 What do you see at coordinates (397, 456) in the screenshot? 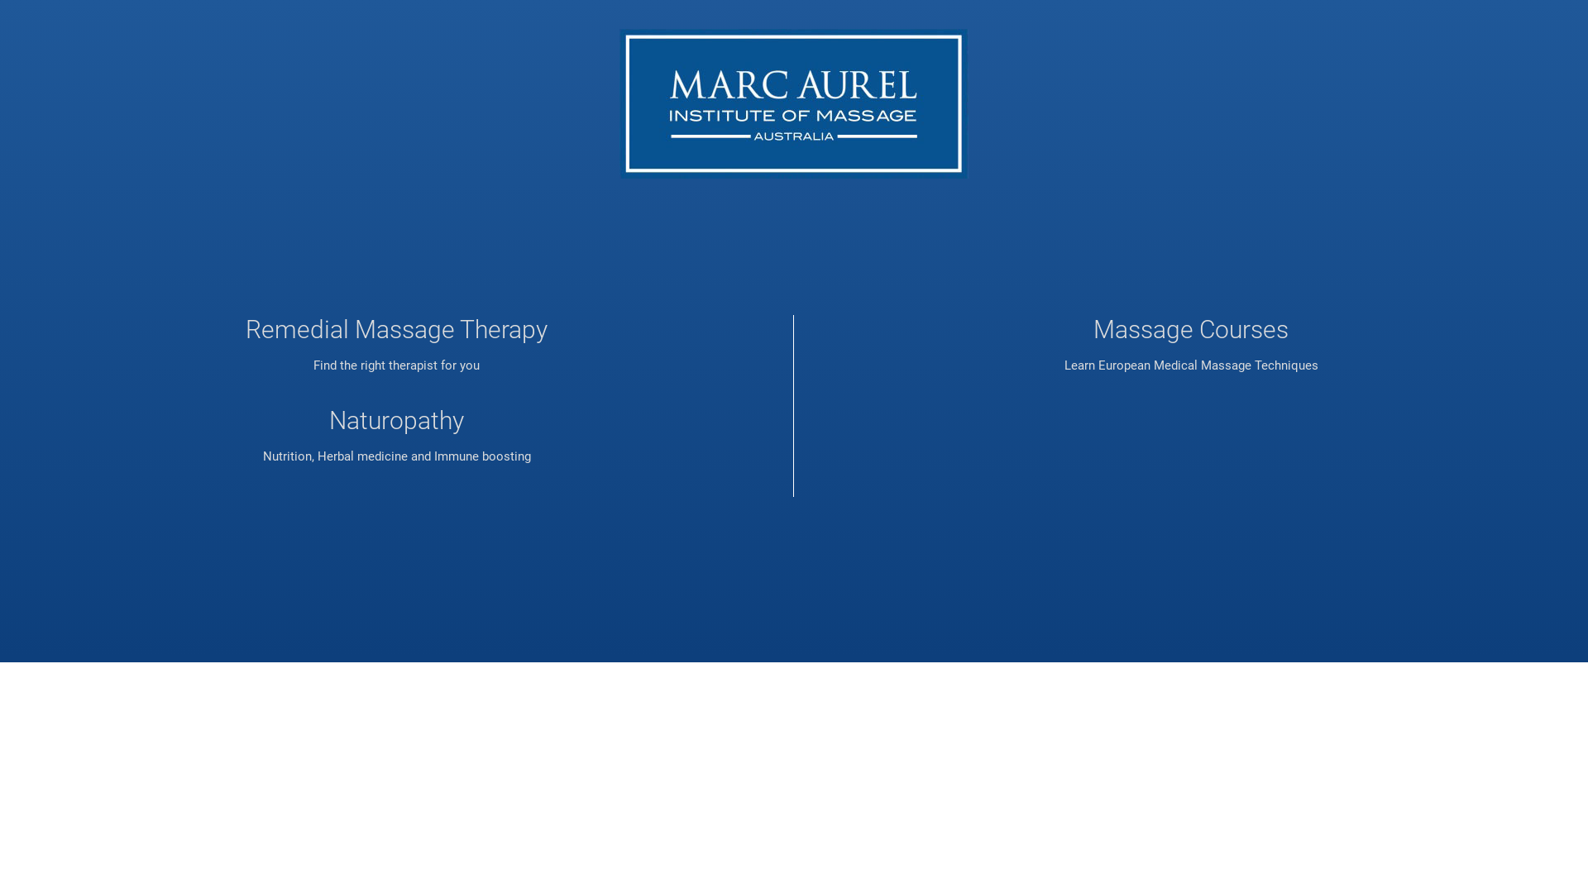
I see `Nutrition, Herbal medicine and Immune boosting` at bounding box center [397, 456].